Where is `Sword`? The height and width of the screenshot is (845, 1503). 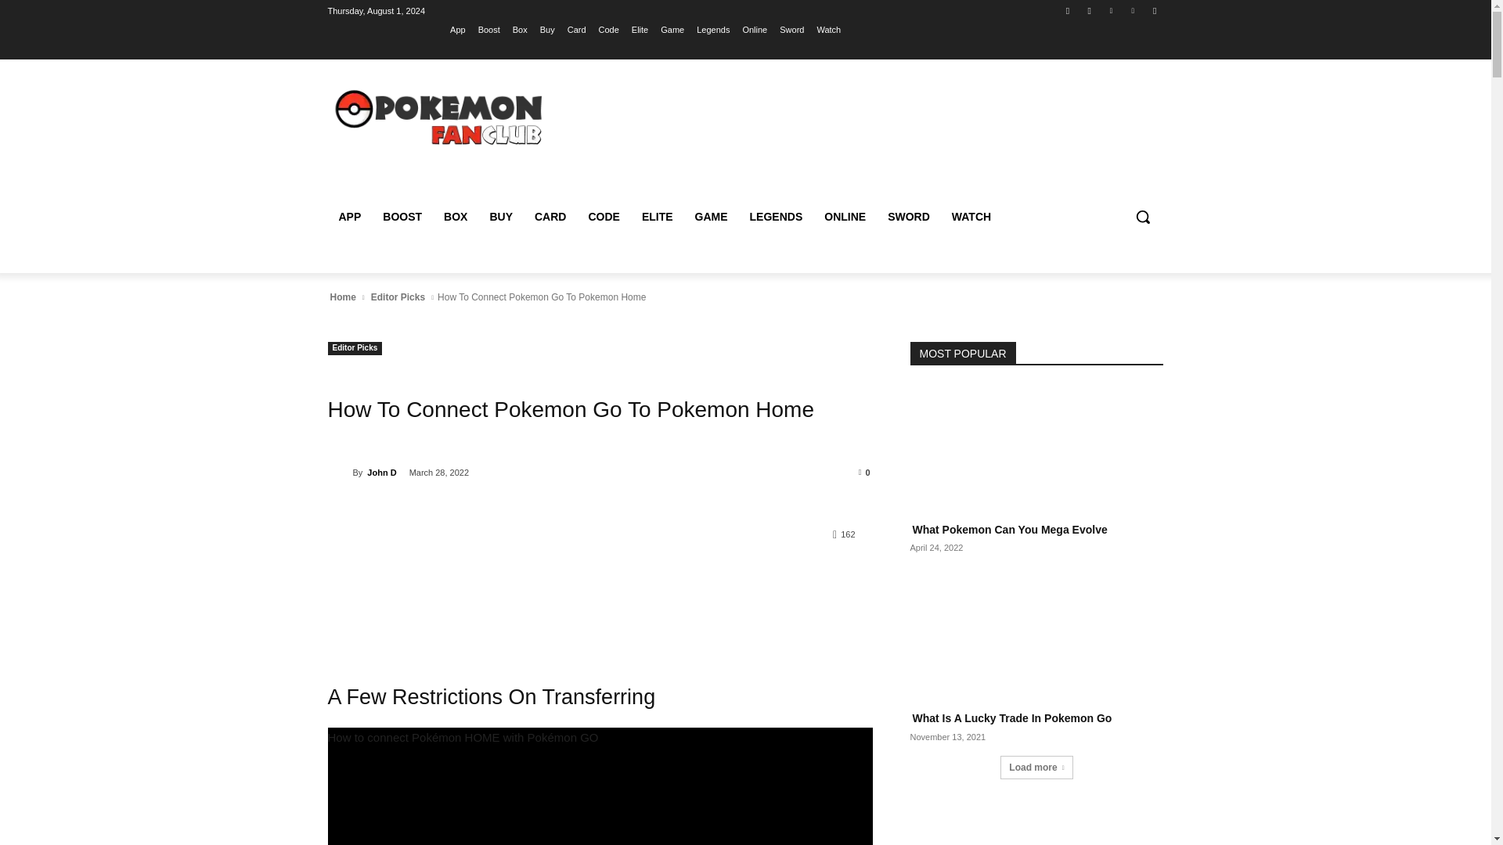 Sword is located at coordinates (792, 29).